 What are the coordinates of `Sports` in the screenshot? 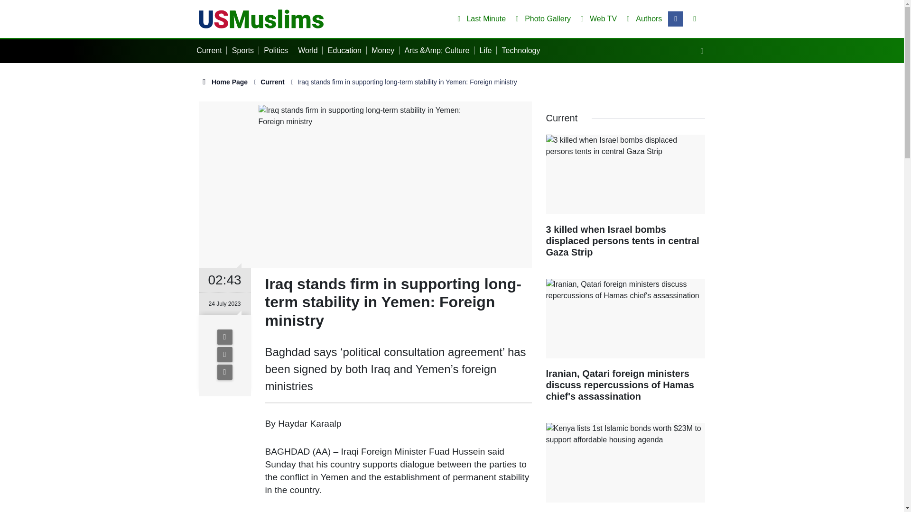 It's located at (245, 50).